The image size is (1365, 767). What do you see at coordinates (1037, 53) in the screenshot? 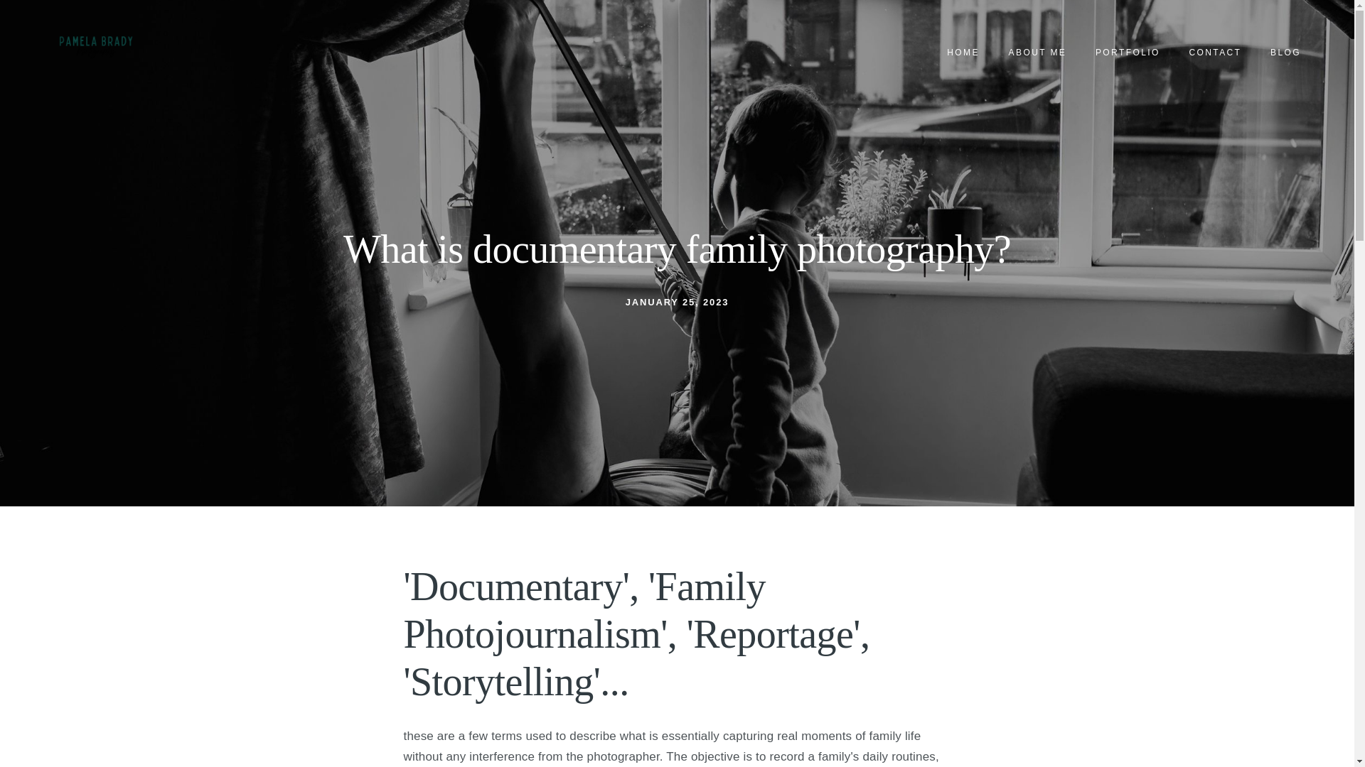
I see `ABOUT ME` at bounding box center [1037, 53].